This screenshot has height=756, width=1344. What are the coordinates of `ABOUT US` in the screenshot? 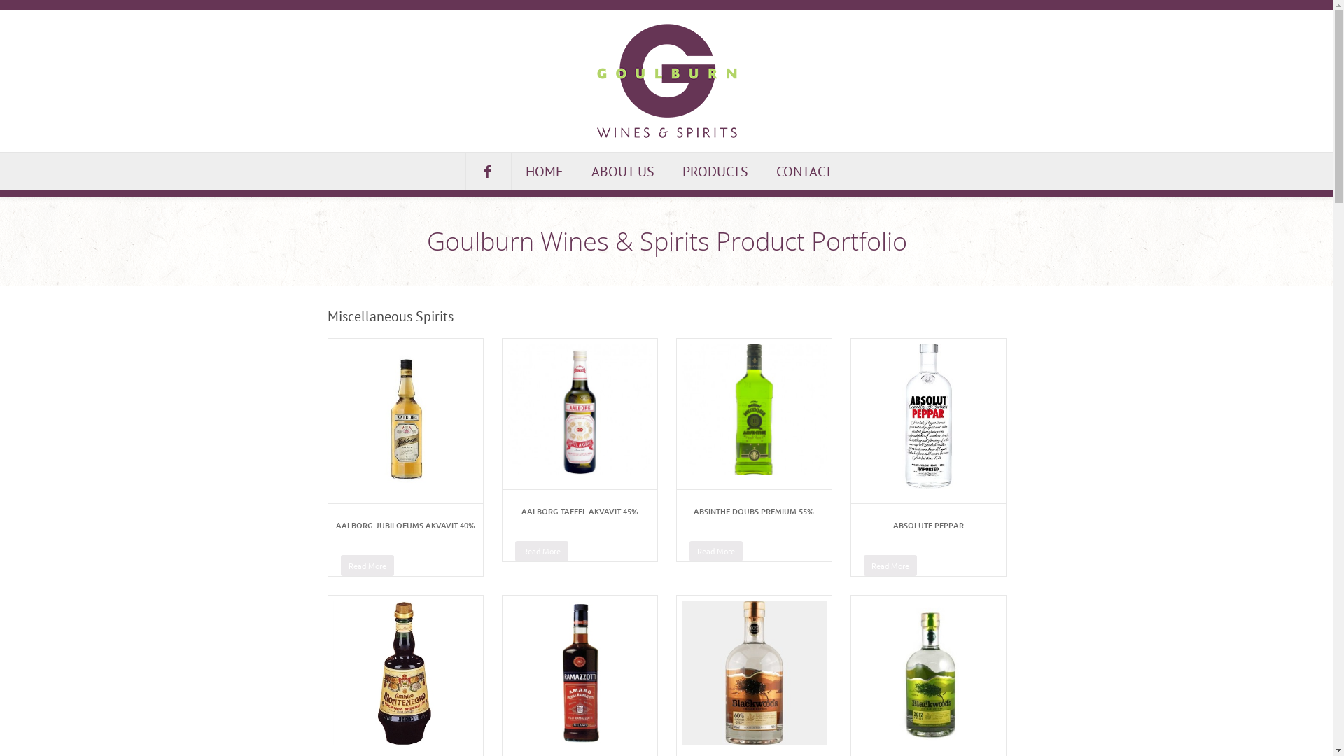 It's located at (622, 171).